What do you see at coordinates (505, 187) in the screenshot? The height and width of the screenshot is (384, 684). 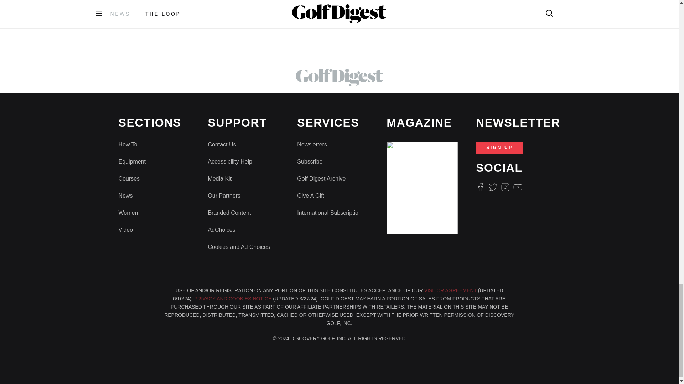 I see `Instagram Logo` at bounding box center [505, 187].